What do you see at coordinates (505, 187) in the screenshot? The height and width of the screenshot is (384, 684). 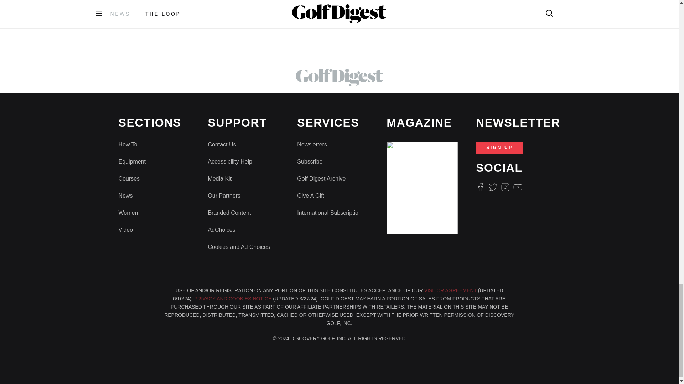 I see `Instagram Logo` at bounding box center [505, 187].